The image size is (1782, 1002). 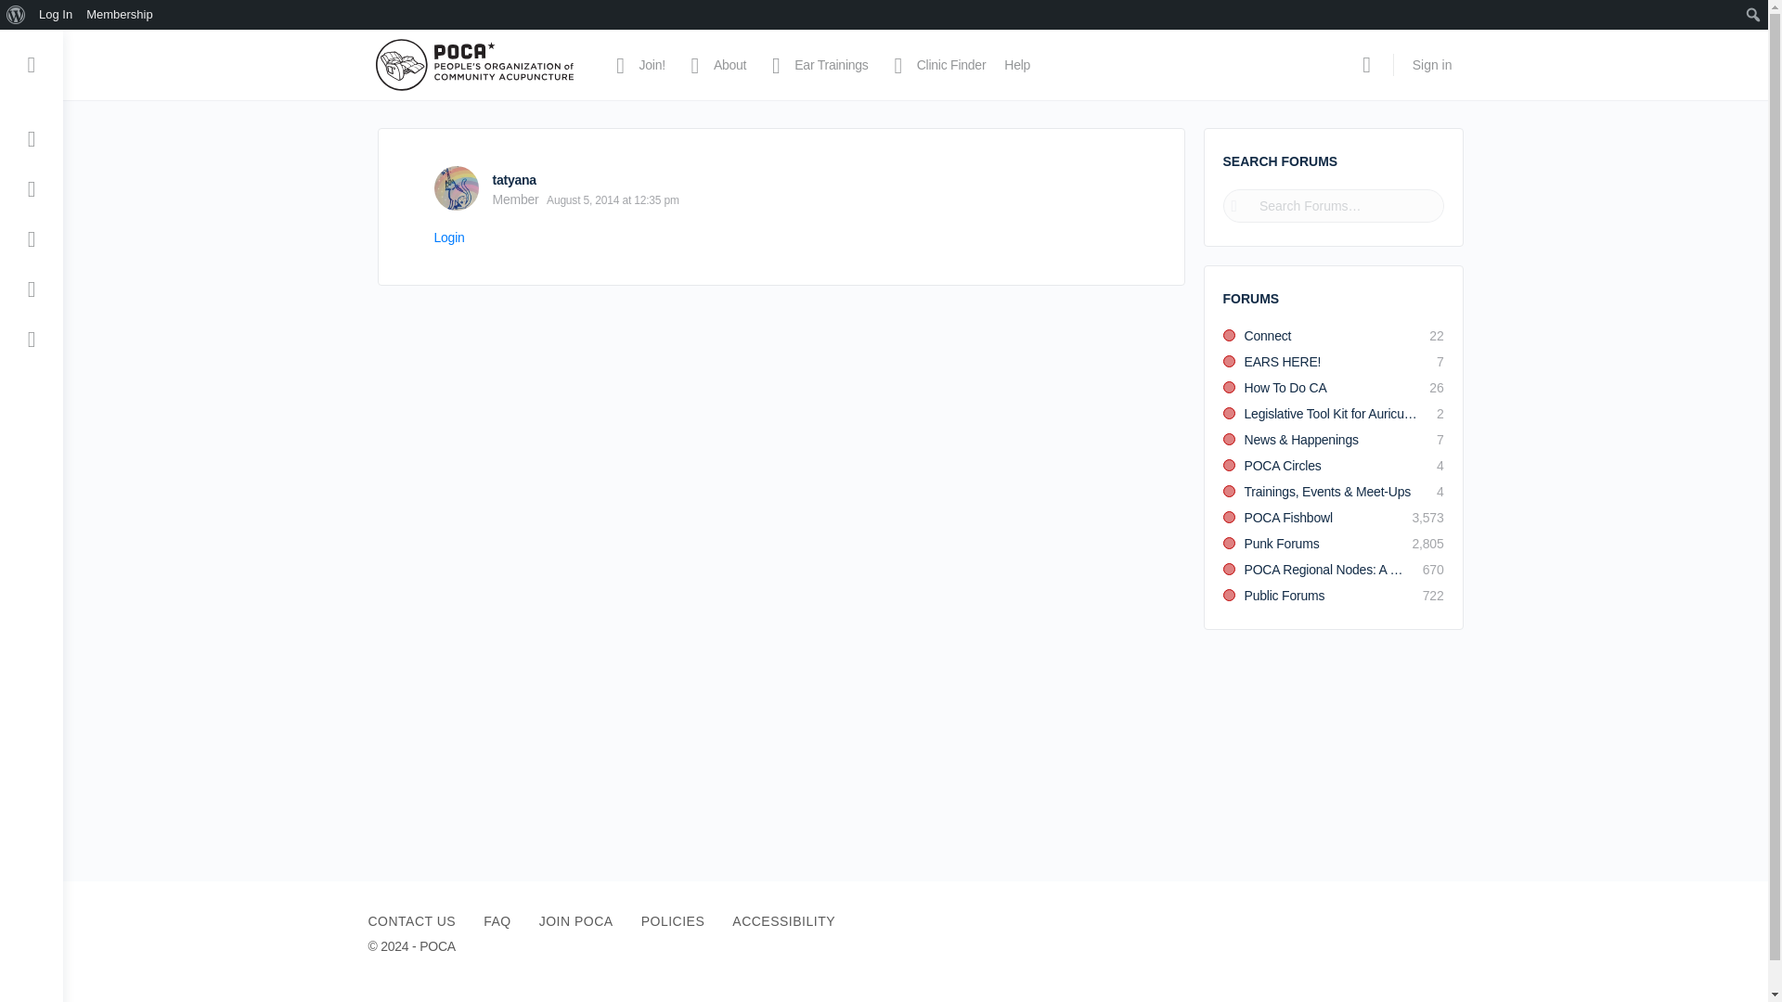 I want to click on Membership, so click(x=120, y=15).